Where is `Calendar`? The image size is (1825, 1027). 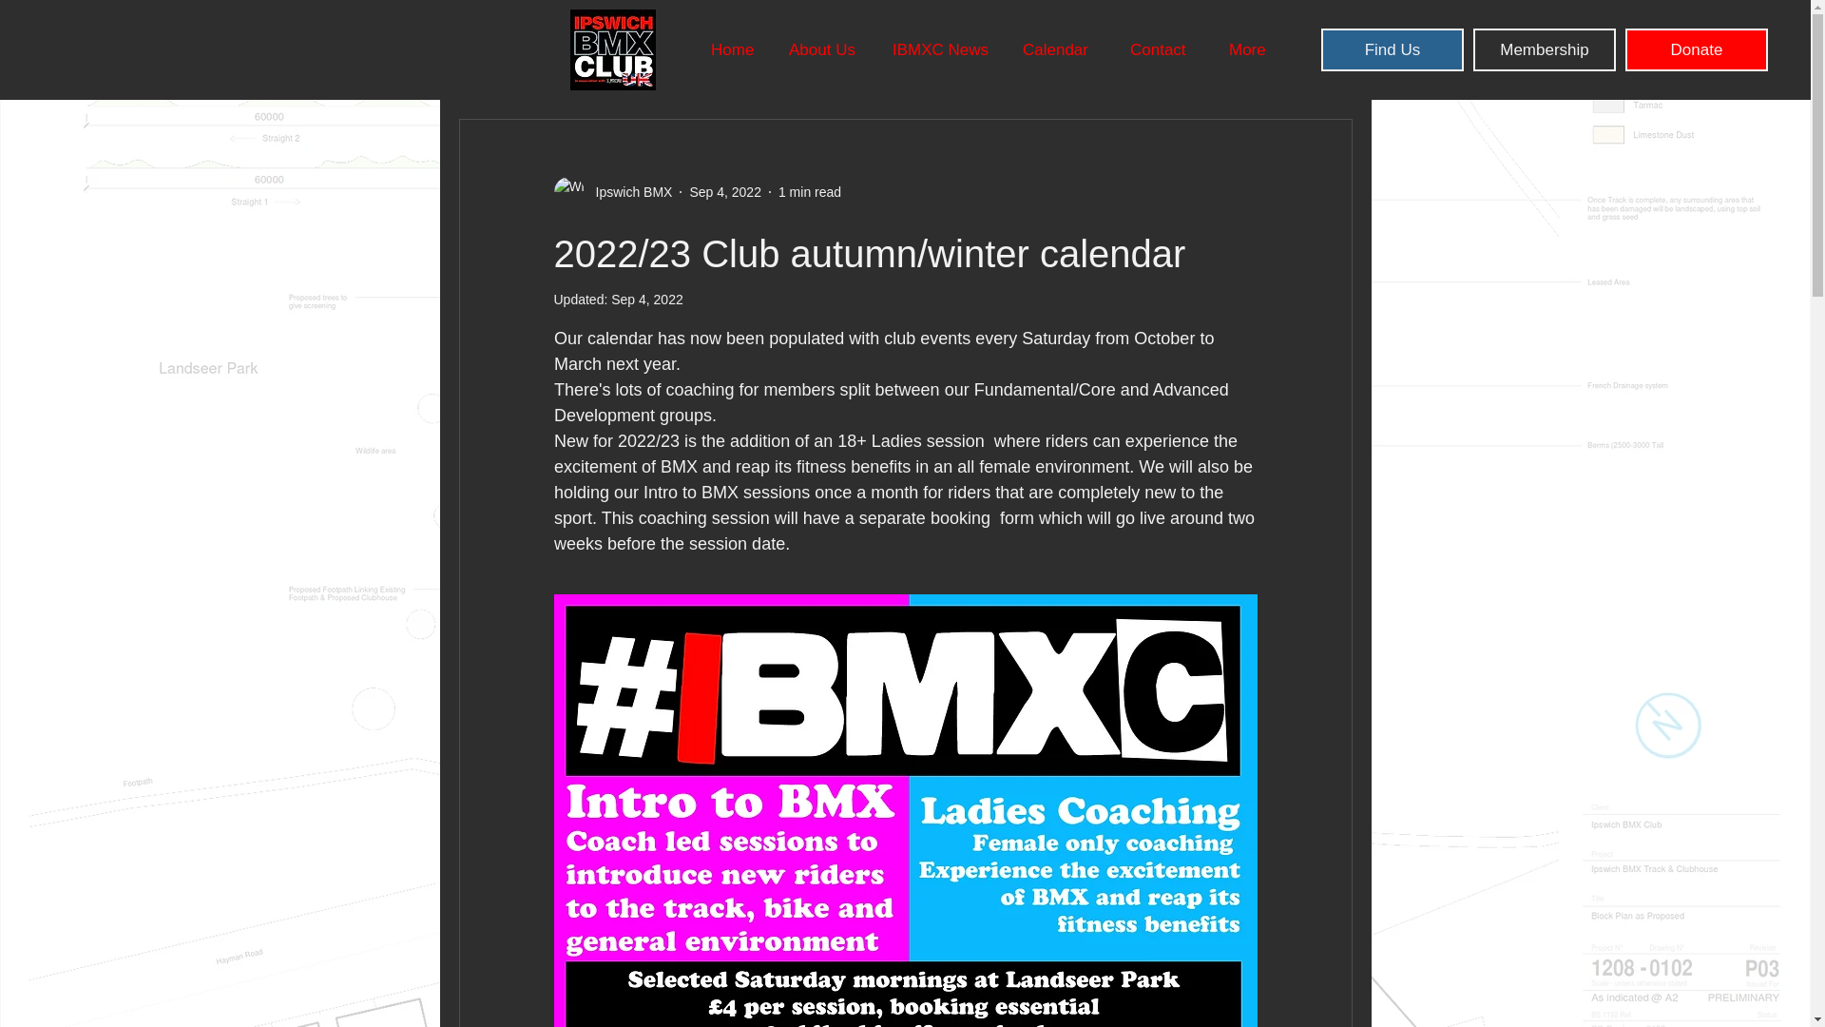 Calendar is located at coordinates (1062, 49).